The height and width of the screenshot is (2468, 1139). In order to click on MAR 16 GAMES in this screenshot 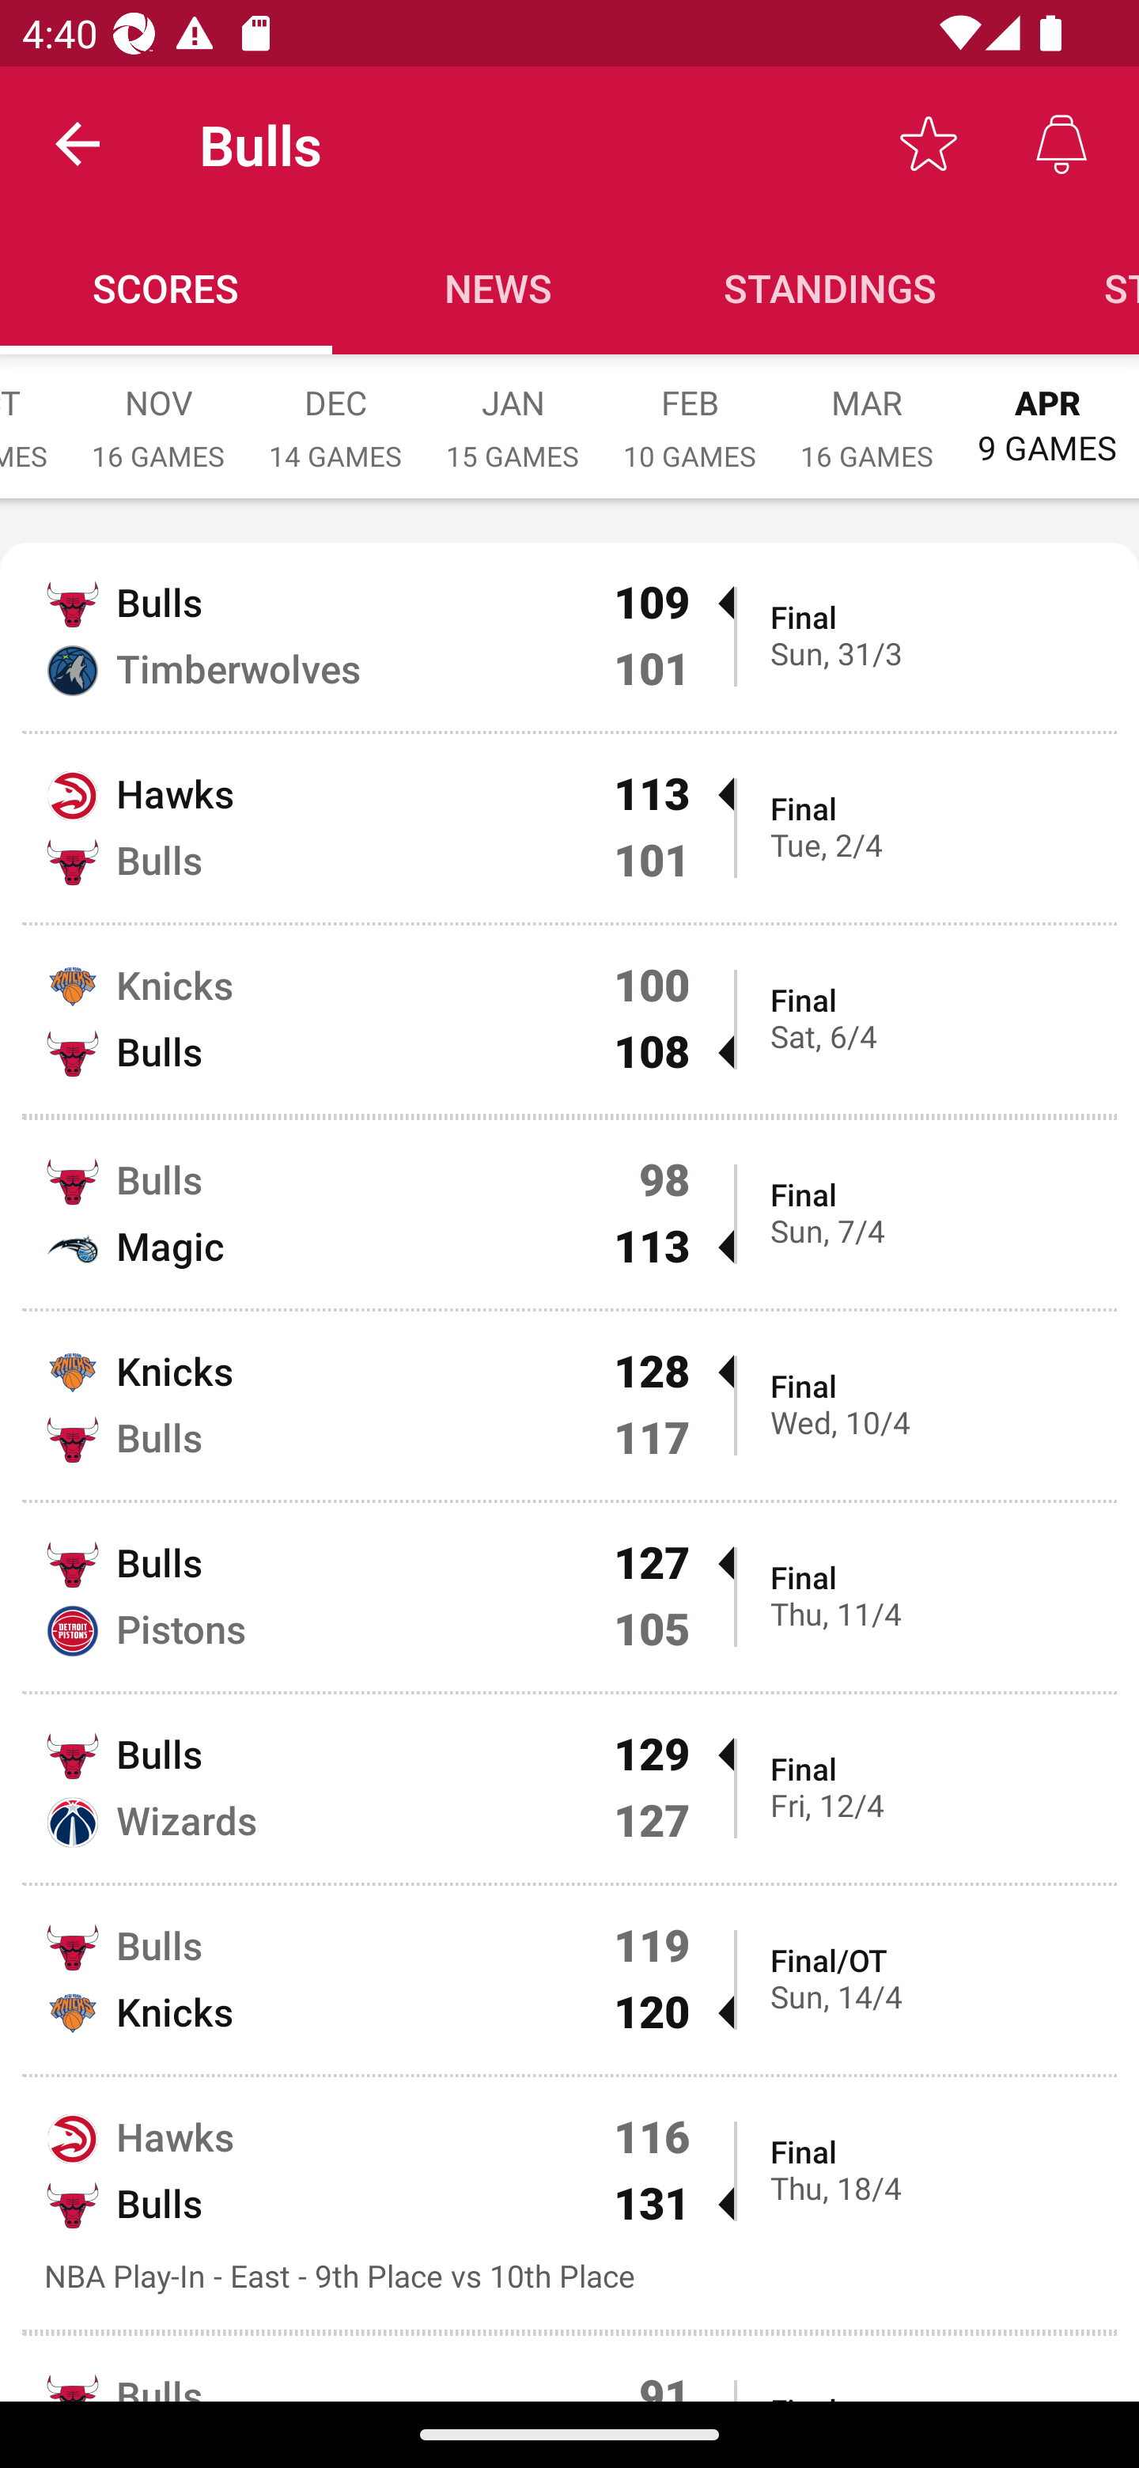, I will do `click(867, 413)`.